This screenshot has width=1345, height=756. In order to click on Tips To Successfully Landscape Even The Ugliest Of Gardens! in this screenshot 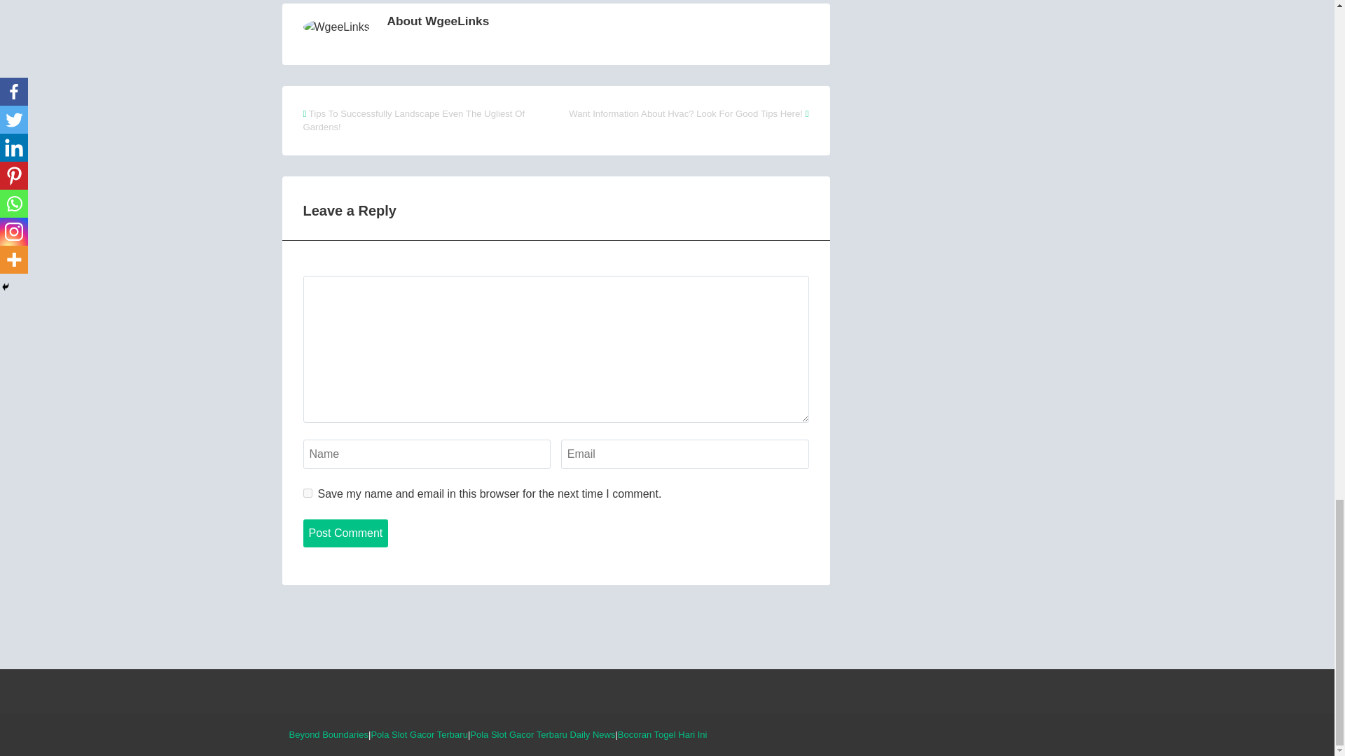, I will do `click(413, 120)`.